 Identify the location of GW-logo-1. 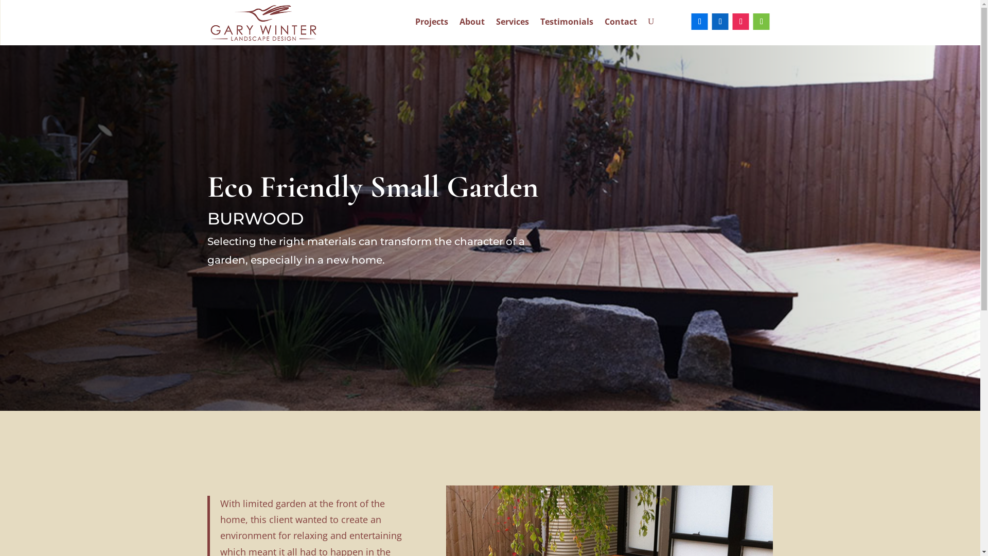
(264, 23).